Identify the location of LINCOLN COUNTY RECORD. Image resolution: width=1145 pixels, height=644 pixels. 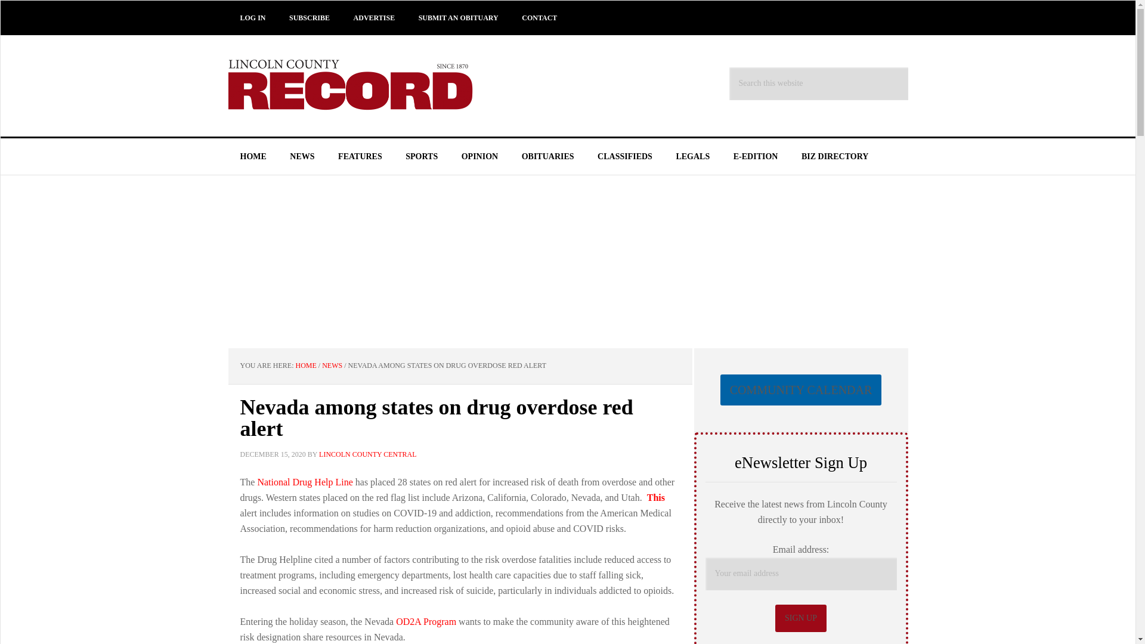
(359, 86).